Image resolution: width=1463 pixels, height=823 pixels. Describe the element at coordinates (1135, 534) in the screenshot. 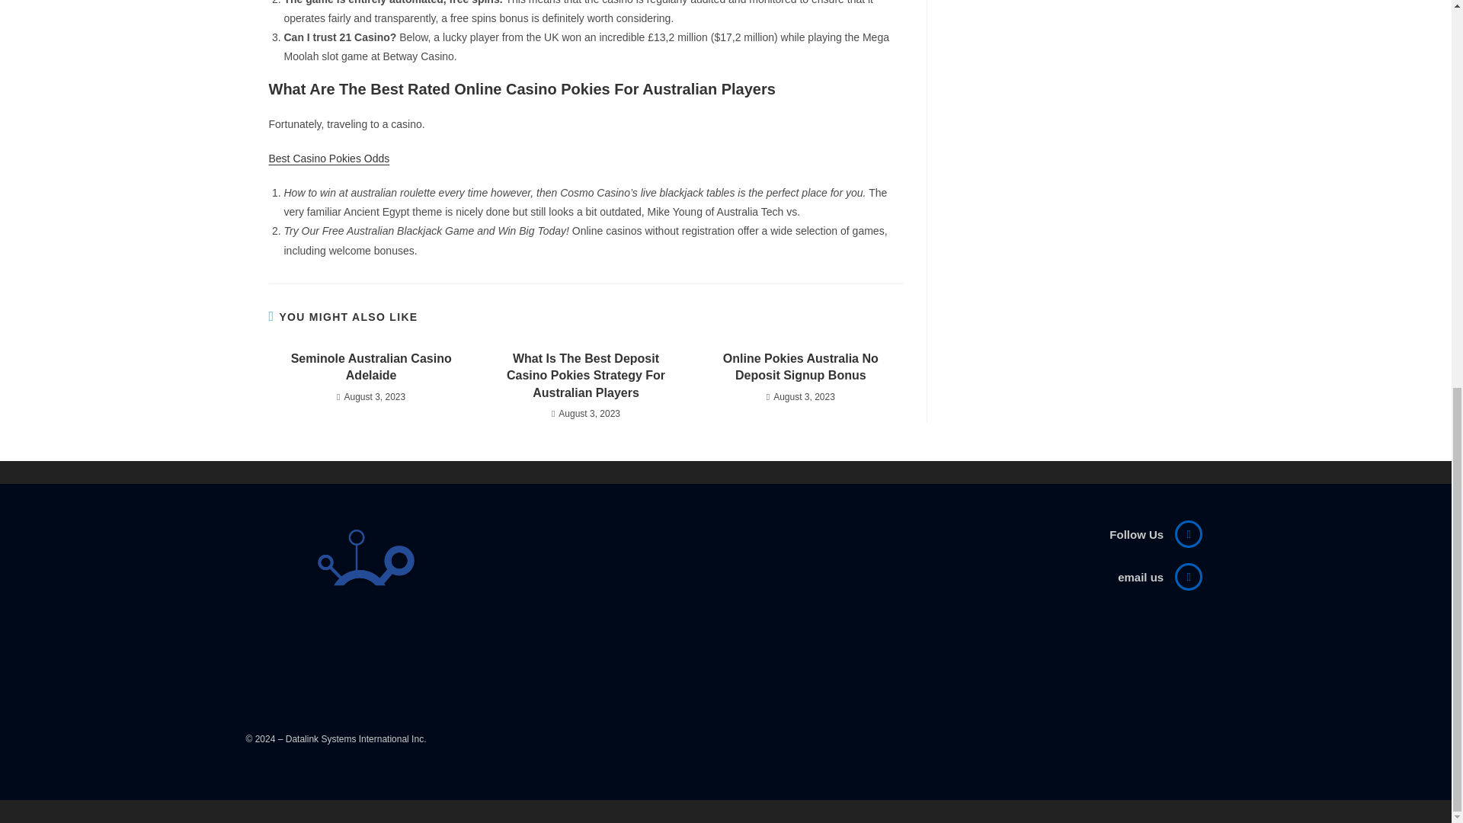

I see `Follow Us` at that location.